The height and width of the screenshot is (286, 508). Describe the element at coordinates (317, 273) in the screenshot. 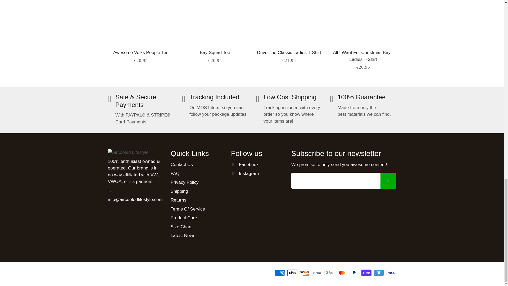

I see `Meta Pay` at that location.